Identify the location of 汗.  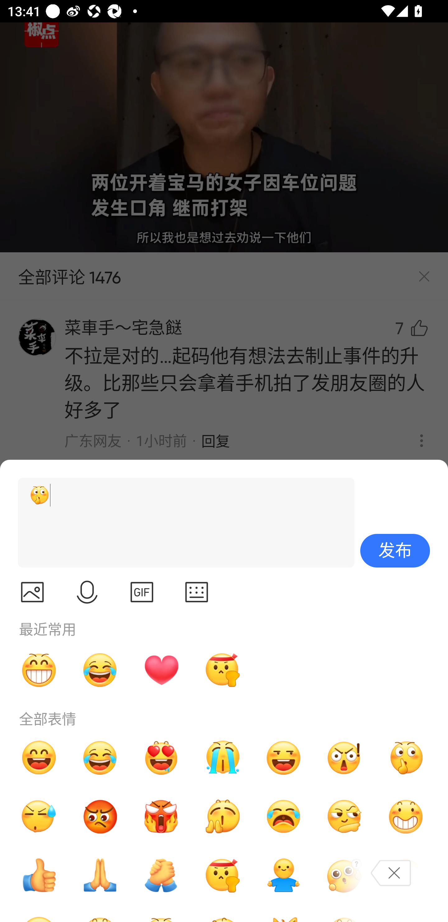
(39, 817).